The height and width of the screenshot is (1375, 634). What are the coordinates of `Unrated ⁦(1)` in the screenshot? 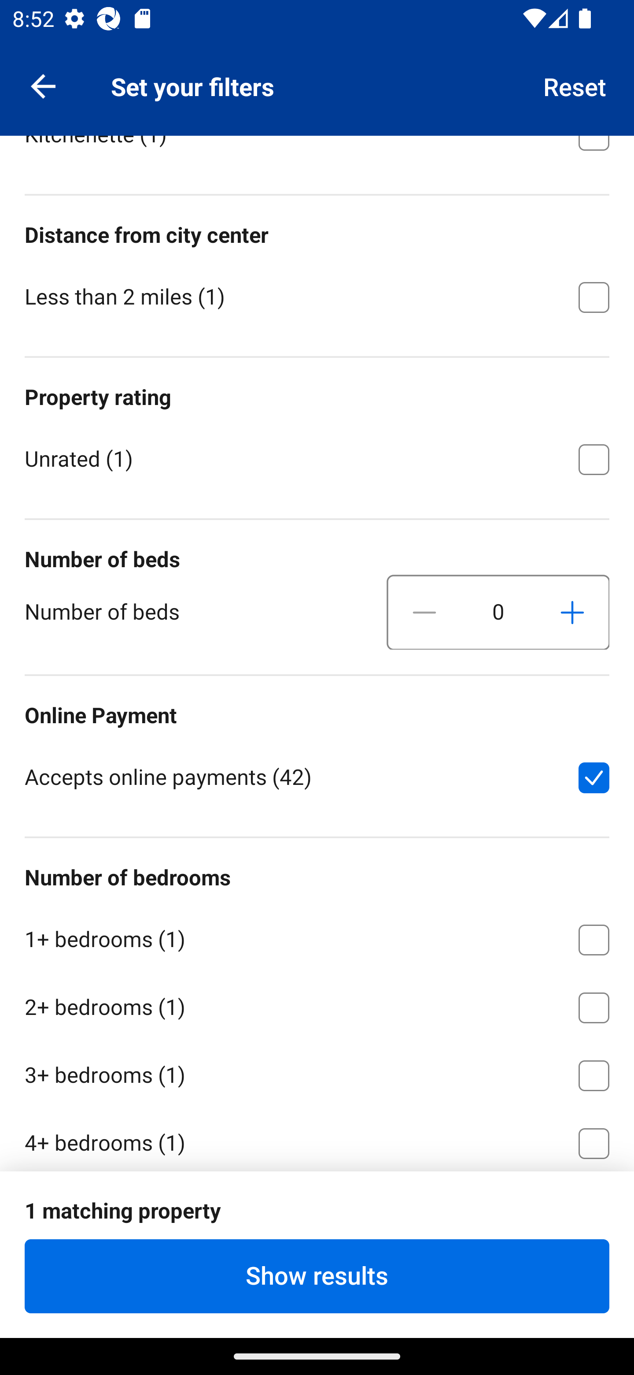 It's located at (317, 457).